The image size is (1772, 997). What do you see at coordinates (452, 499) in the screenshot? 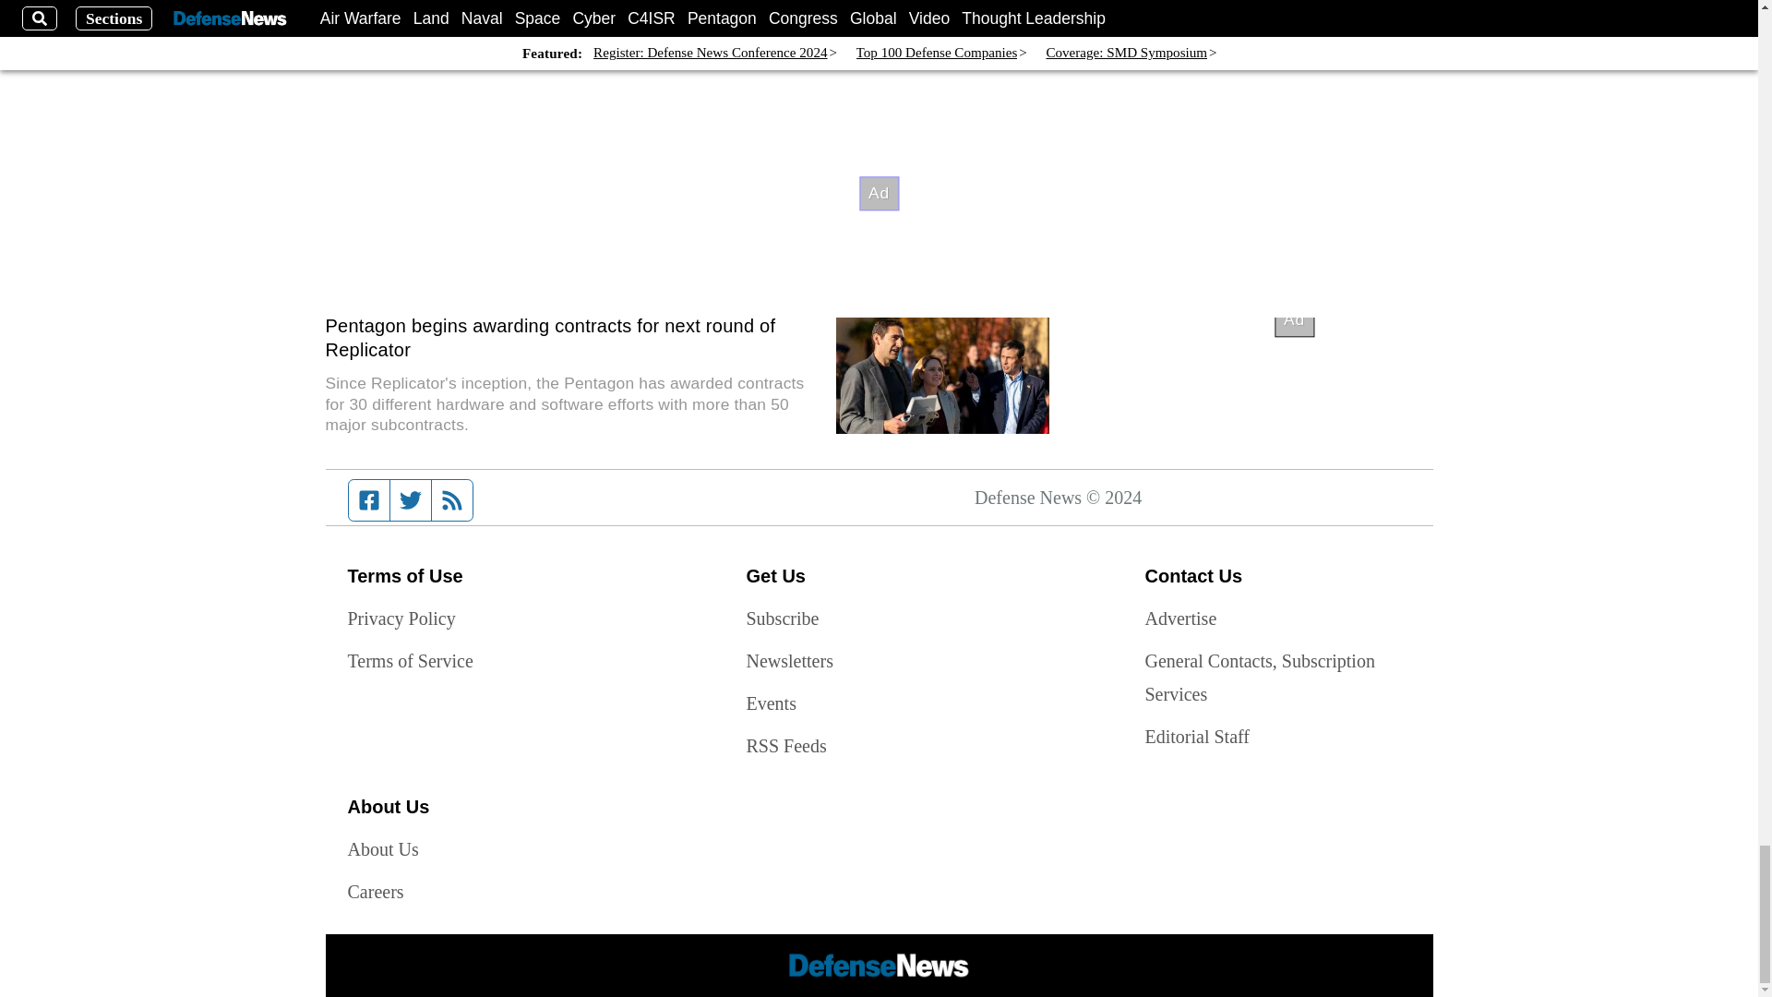
I see `RSS feed` at bounding box center [452, 499].